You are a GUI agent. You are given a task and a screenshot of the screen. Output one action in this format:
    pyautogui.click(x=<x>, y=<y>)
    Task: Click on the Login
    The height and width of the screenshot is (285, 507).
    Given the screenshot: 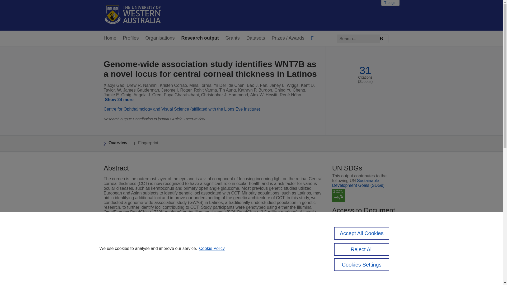 What is the action you would take?
    pyautogui.click(x=390, y=3)
    